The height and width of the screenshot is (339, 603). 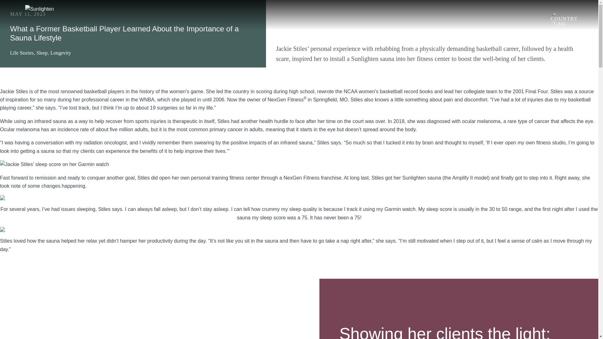 What do you see at coordinates (570, 15) in the screenshot?
I see `Open Menu` at bounding box center [570, 15].